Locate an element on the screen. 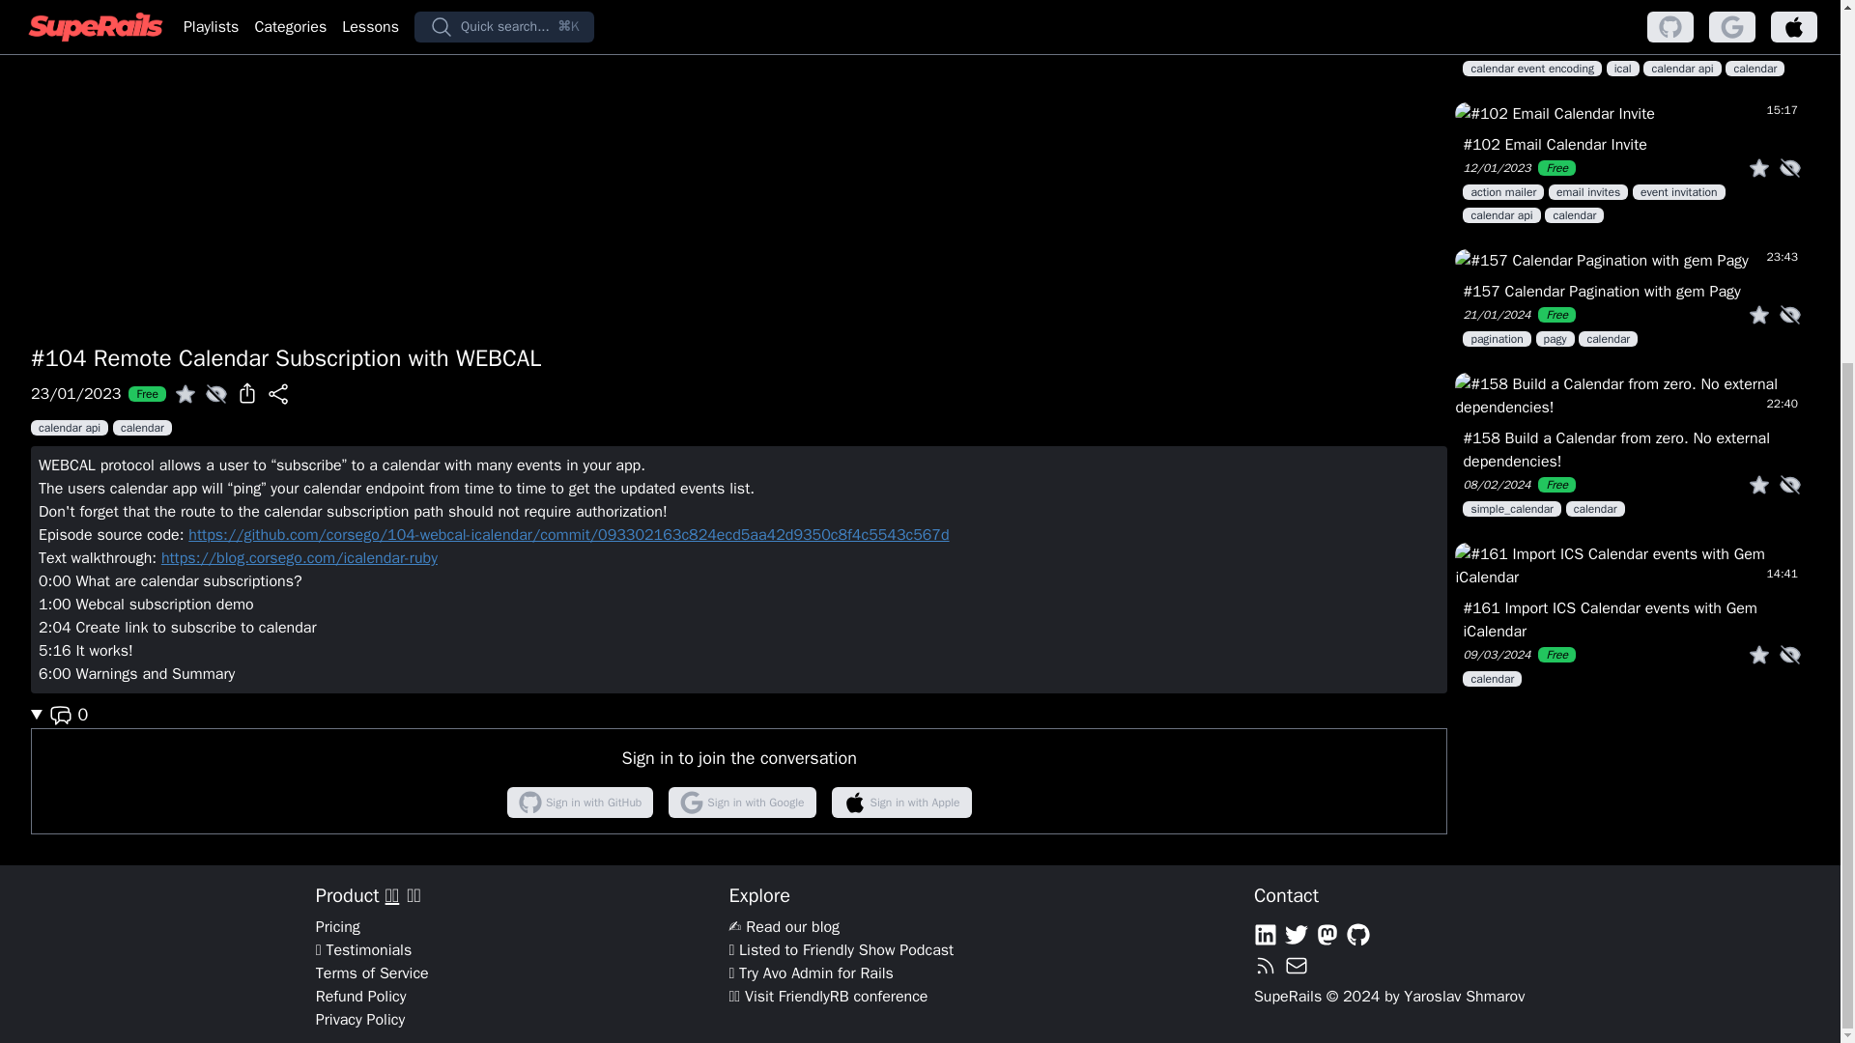 Image resolution: width=1855 pixels, height=1043 pixels. calendar api is located at coordinates (1503, 214).